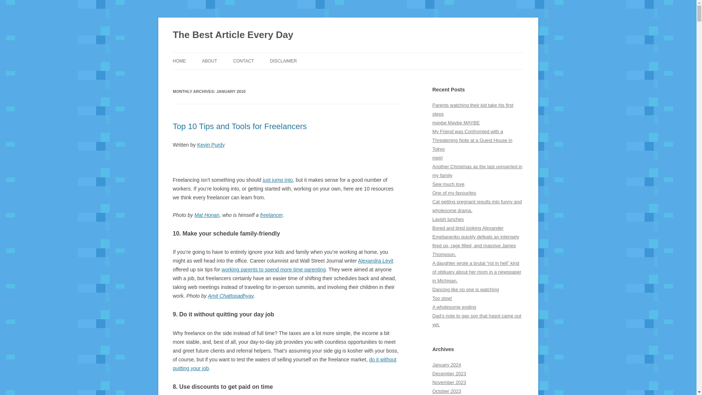  Describe the element at coordinates (233, 35) in the screenshot. I see `The Best Article Every Day` at that location.